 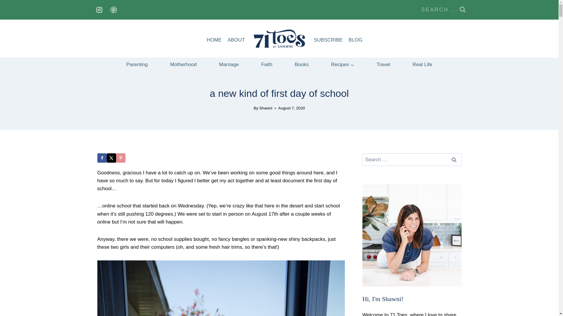 I want to click on HOME, so click(x=214, y=40).